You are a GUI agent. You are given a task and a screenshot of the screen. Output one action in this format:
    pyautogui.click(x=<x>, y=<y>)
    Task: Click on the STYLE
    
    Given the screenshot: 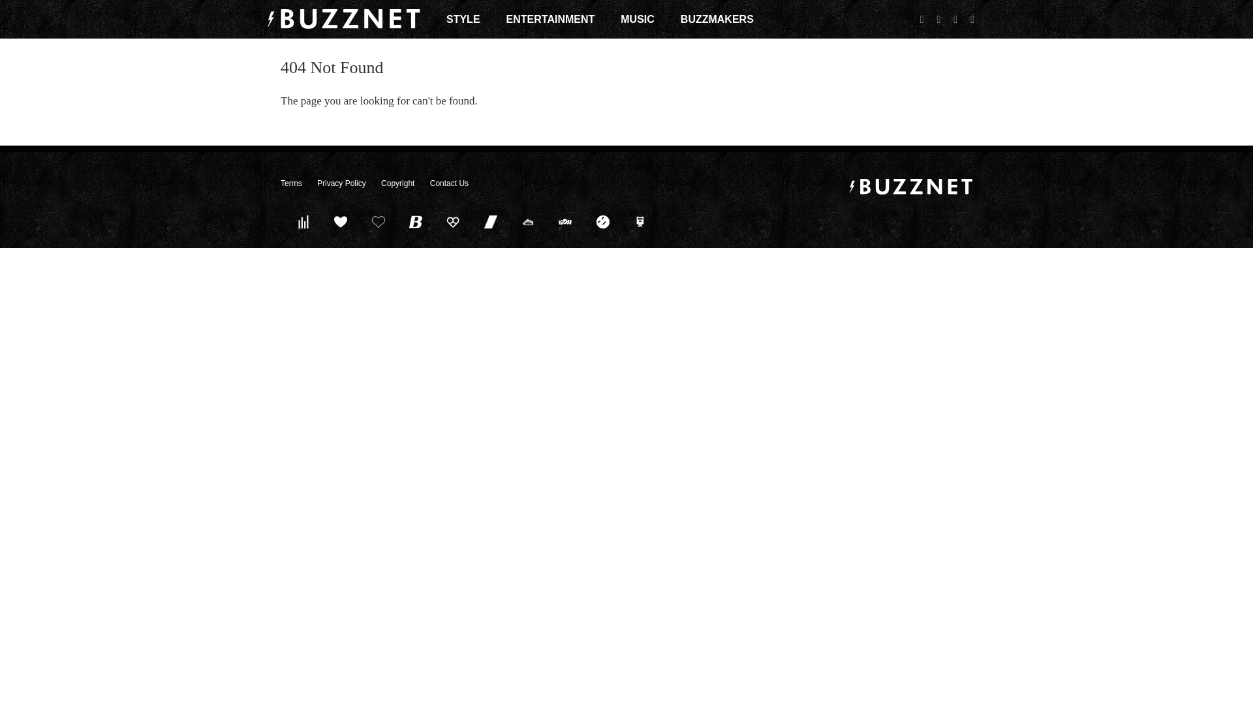 What is the action you would take?
    pyautogui.click(x=463, y=19)
    